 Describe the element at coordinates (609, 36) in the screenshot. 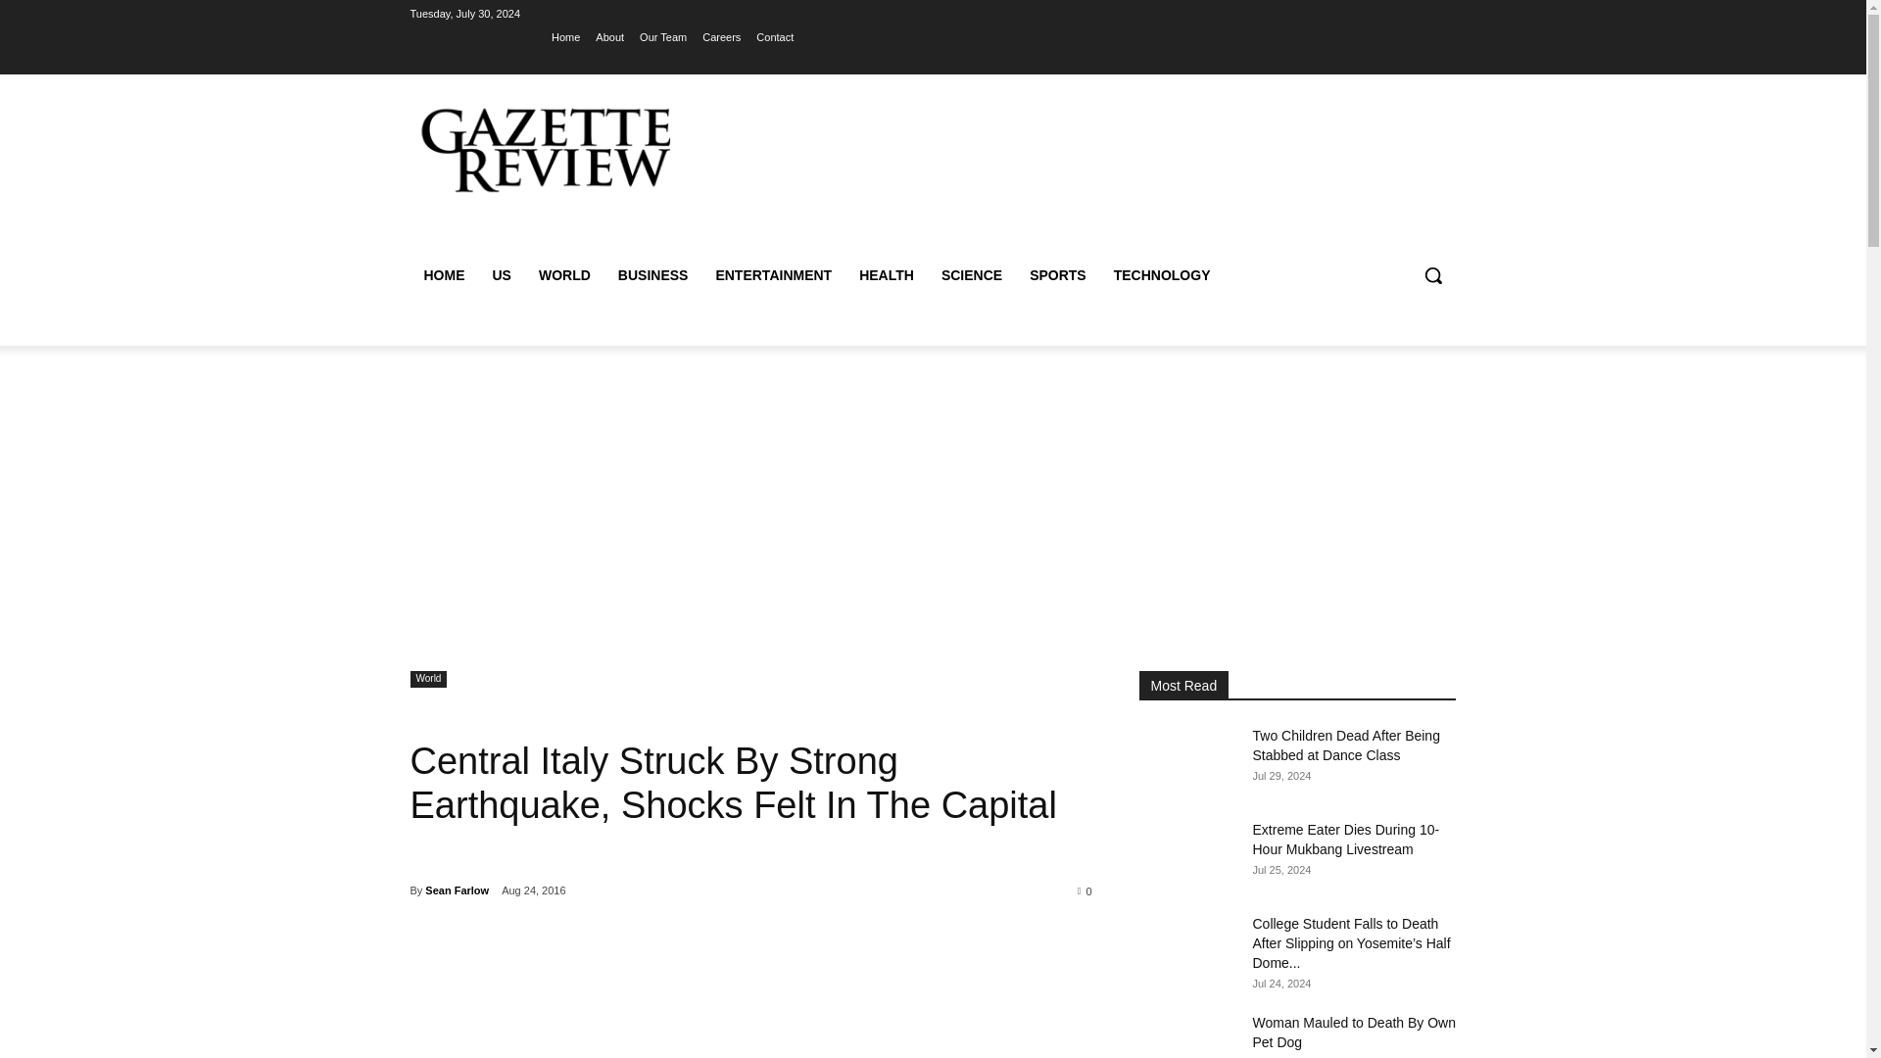

I see `About` at that location.